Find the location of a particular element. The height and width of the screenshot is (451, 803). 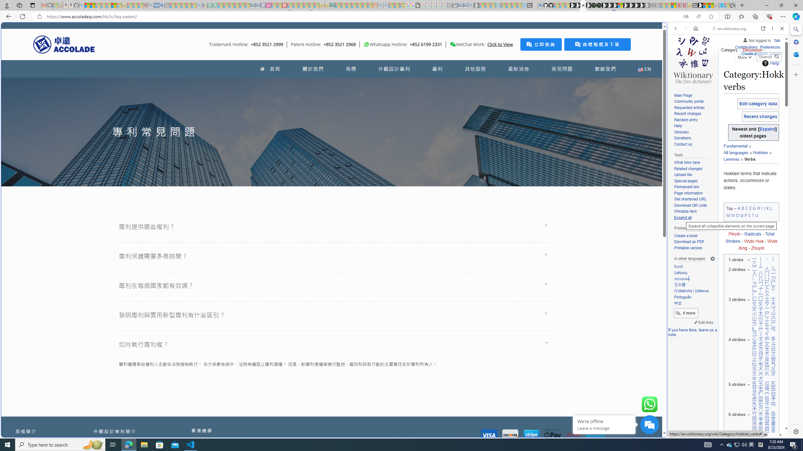

H is located at coordinates (759, 208).